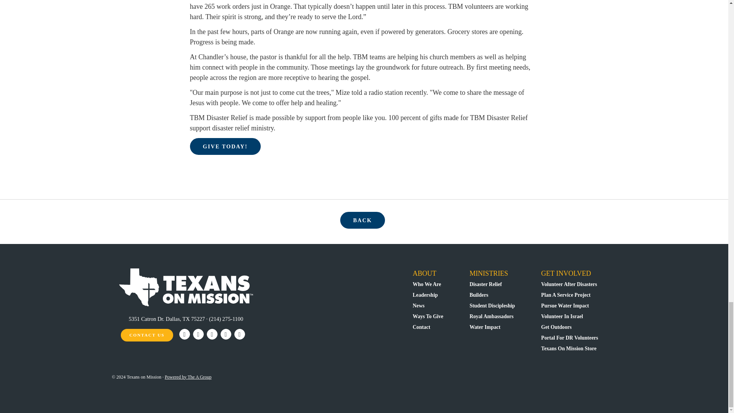 The height and width of the screenshot is (413, 734). Describe the element at coordinates (363, 220) in the screenshot. I see `BACK` at that location.